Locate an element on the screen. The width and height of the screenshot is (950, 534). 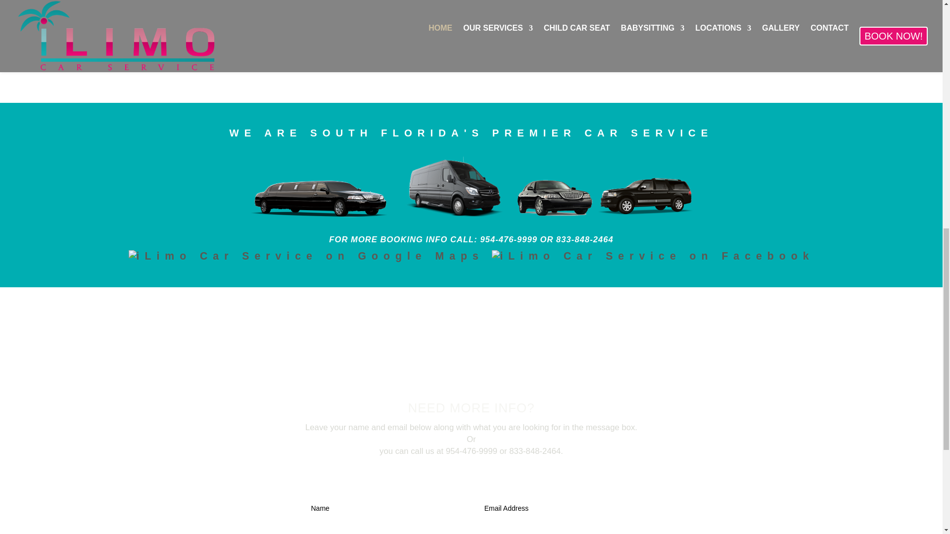
Email Address is located at coordinates (558, 508).